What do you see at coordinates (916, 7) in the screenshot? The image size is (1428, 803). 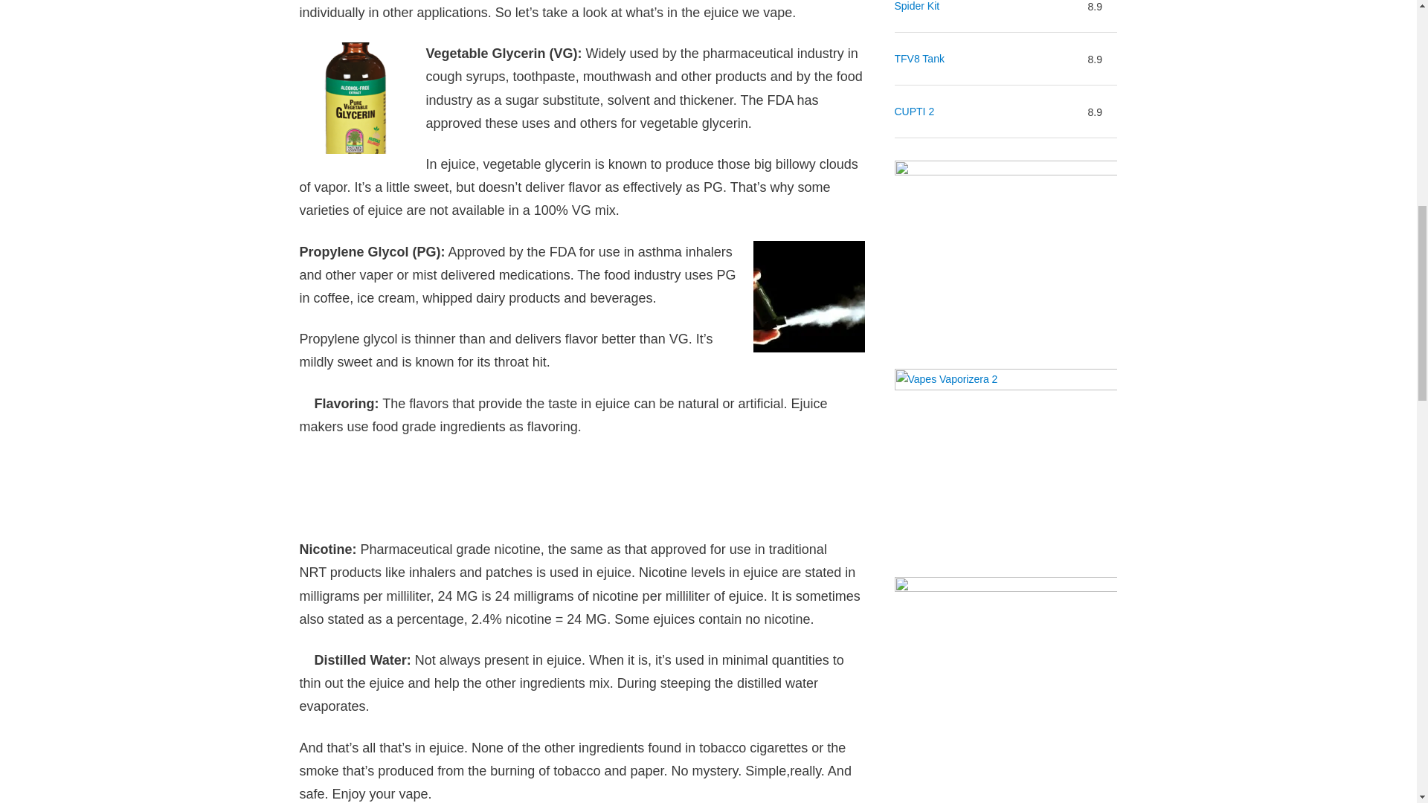 I see `Spider Kit` at bounding box center [916, 7].